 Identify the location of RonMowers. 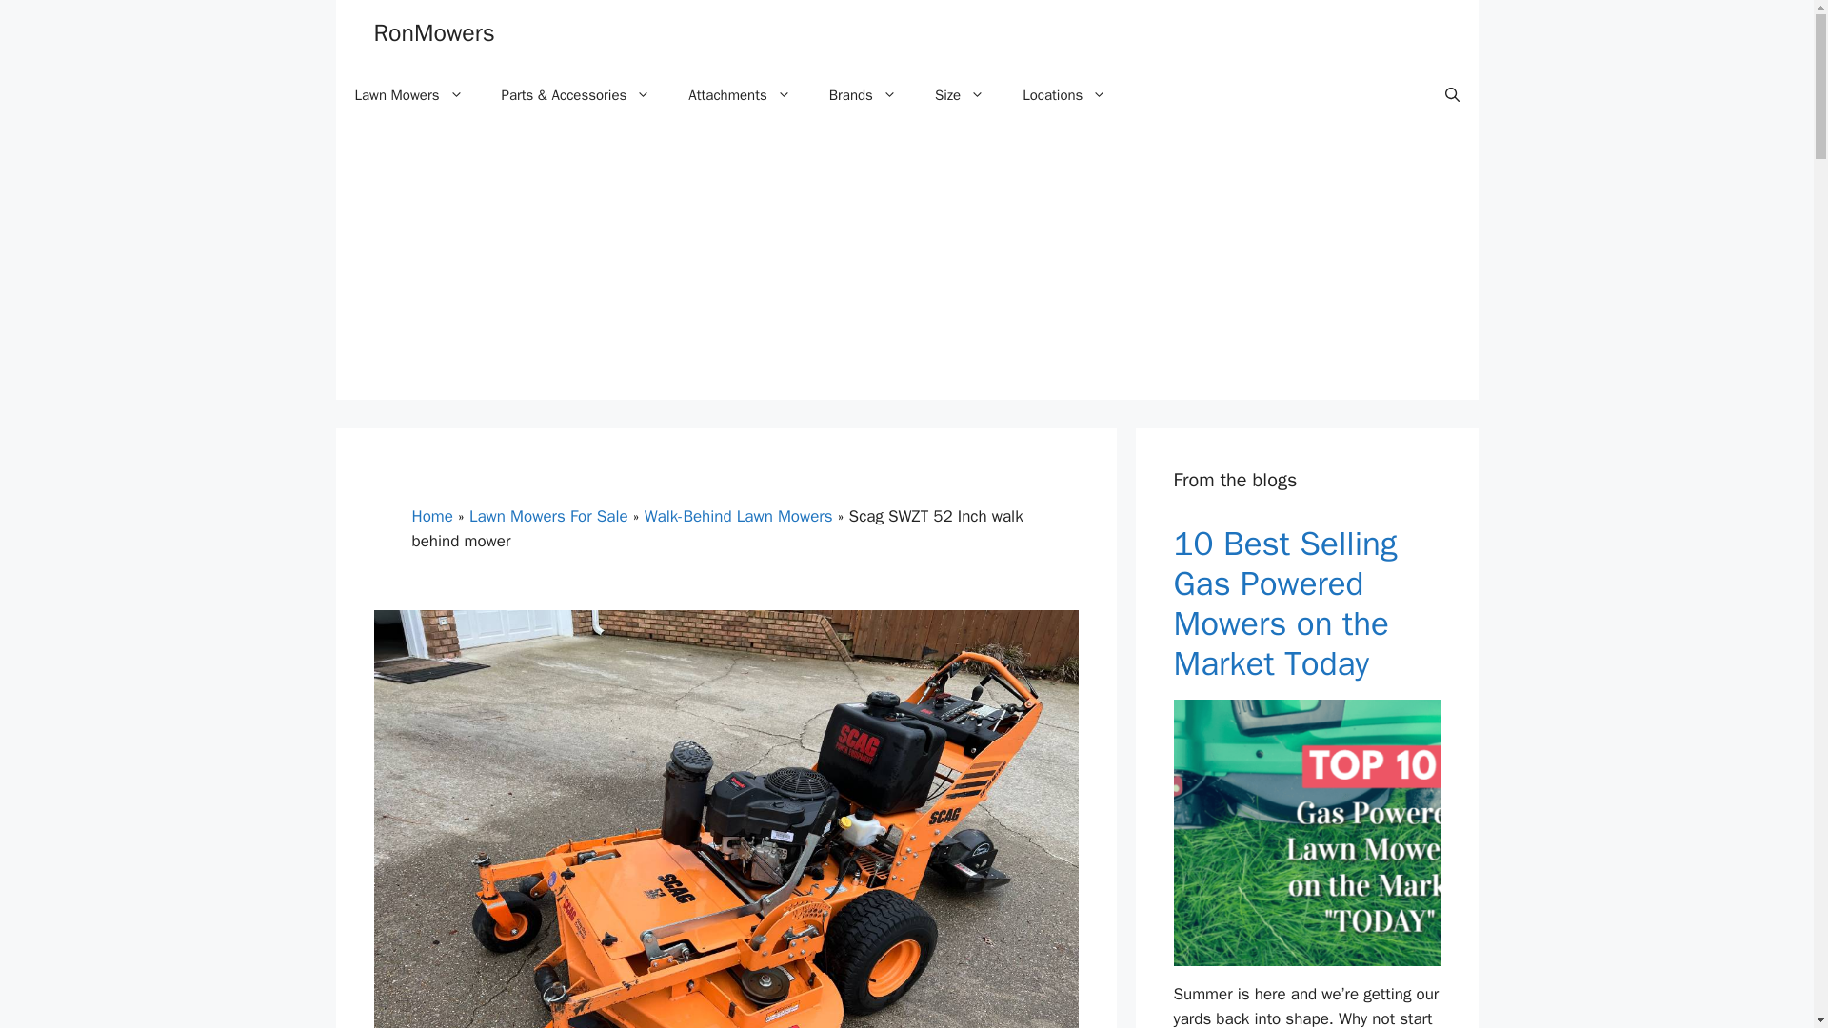
(432, 32).